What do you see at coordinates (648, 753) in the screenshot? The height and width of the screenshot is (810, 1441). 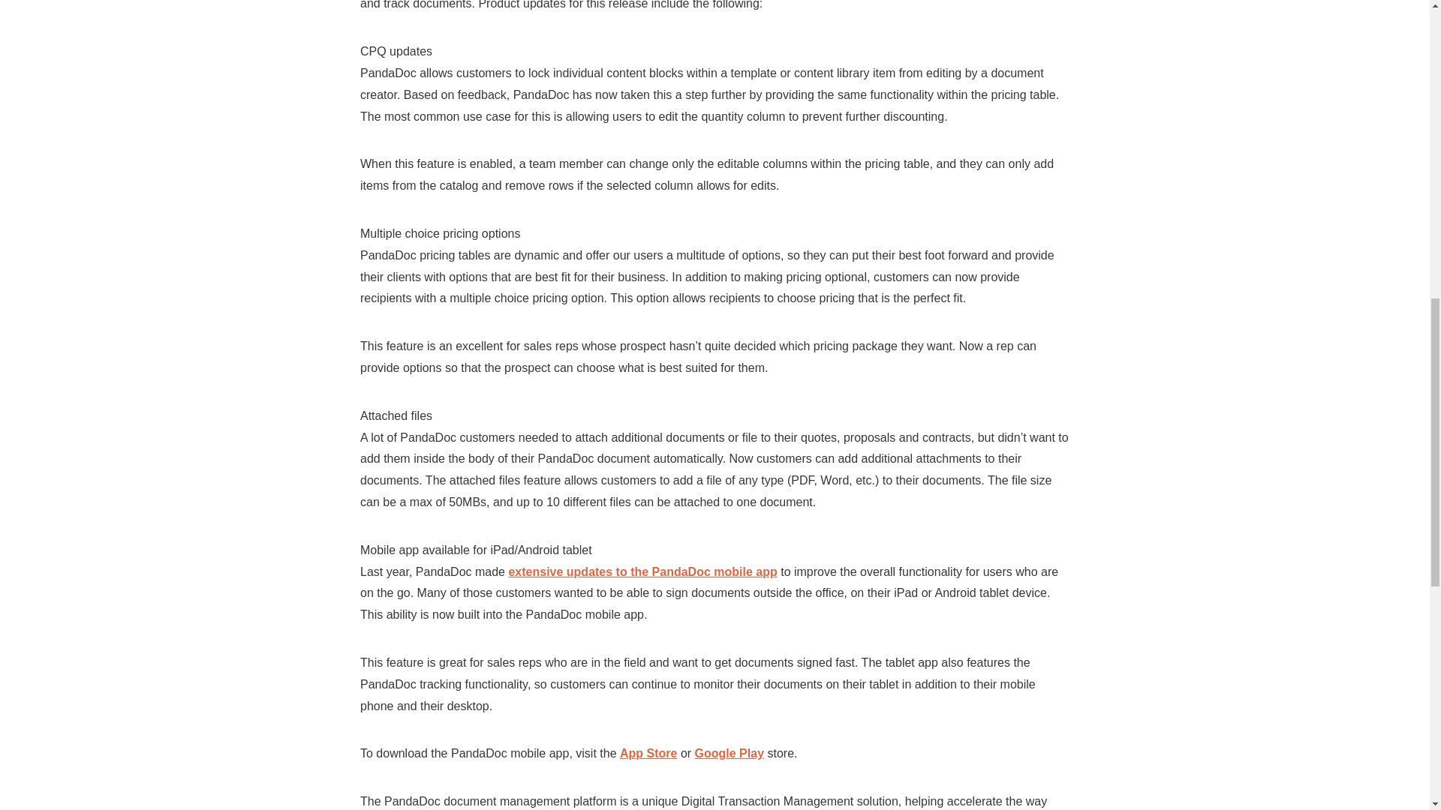 I see `App Store` at bounding box center [648, 753].